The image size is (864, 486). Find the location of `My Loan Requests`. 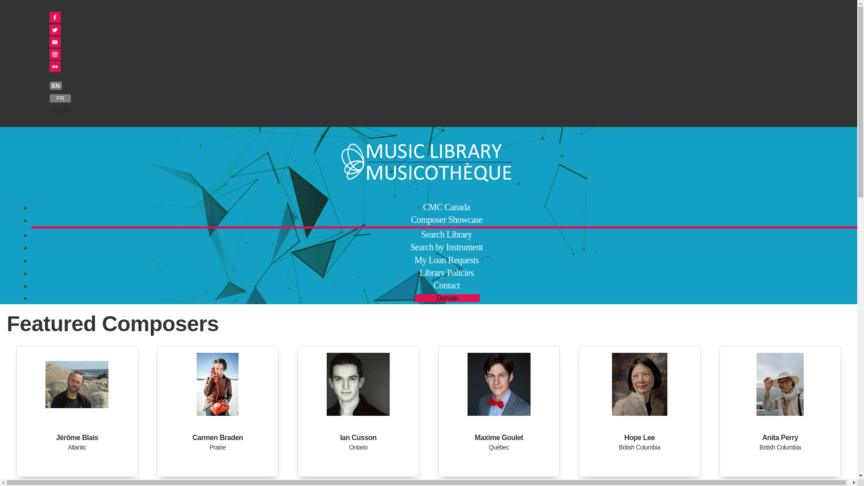

My Loan Requests is located at coordinates (446, 260).